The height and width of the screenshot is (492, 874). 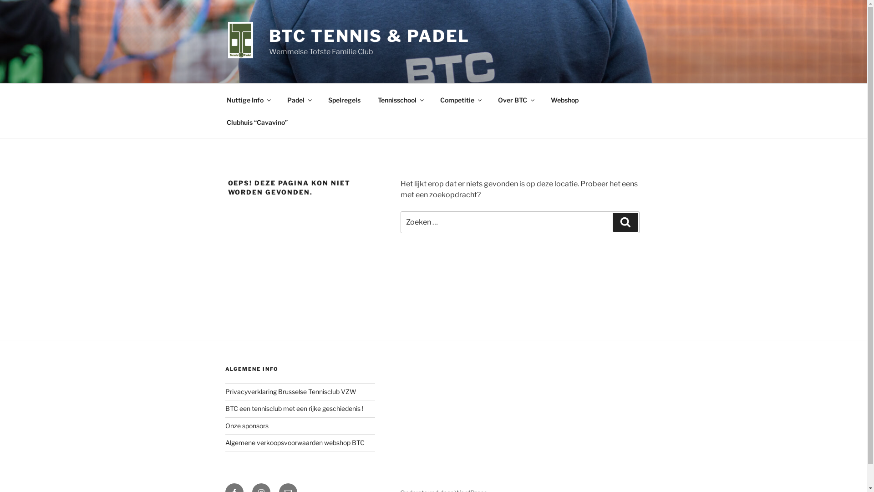 I want to click on Over BTC, so click(x=515, y=99).